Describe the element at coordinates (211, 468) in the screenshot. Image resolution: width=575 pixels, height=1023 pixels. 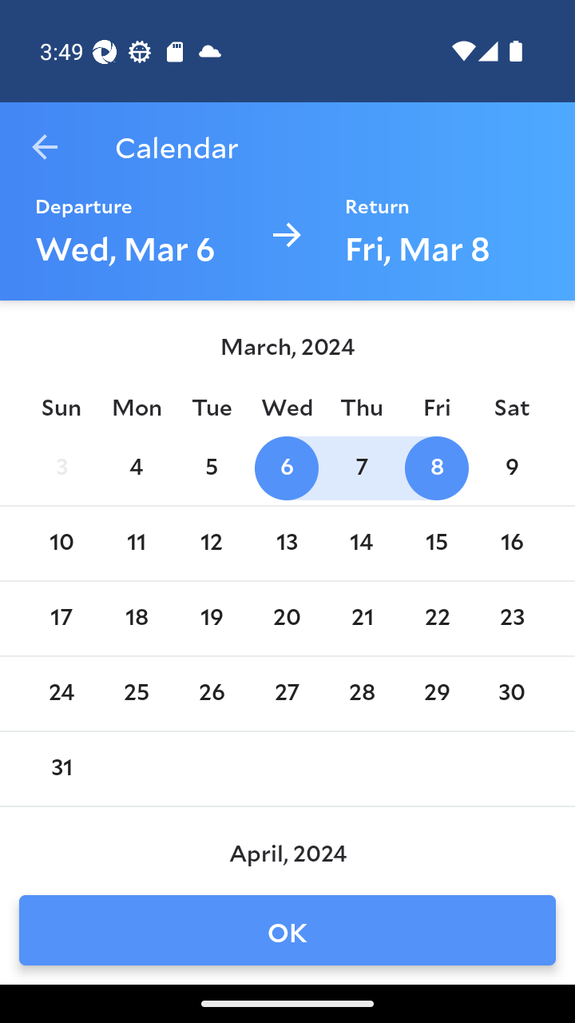
I see `5` at that location.